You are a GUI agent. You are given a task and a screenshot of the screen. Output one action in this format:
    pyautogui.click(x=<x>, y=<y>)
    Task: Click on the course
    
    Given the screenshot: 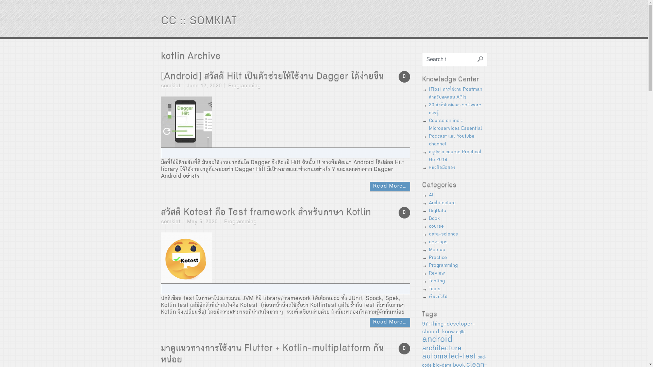 What is the action you would take?
    pyautogui.click(x=436, y=227)
    